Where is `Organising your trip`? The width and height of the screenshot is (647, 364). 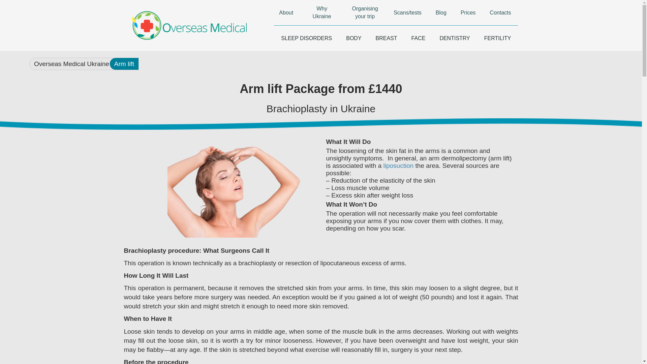 Organising your trip is located at coordinates (365, 12).